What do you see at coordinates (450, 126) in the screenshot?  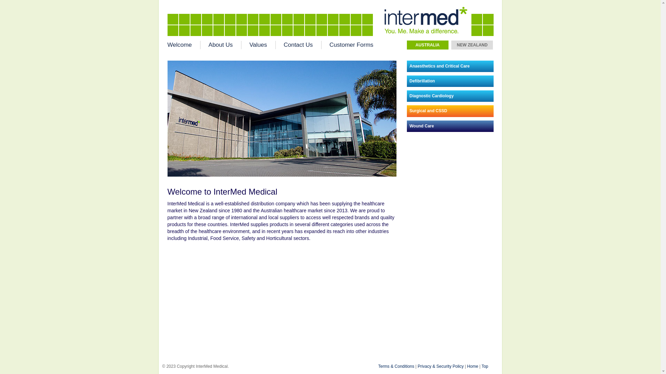 I see `Wound Care` at bounding box center [450, 126].